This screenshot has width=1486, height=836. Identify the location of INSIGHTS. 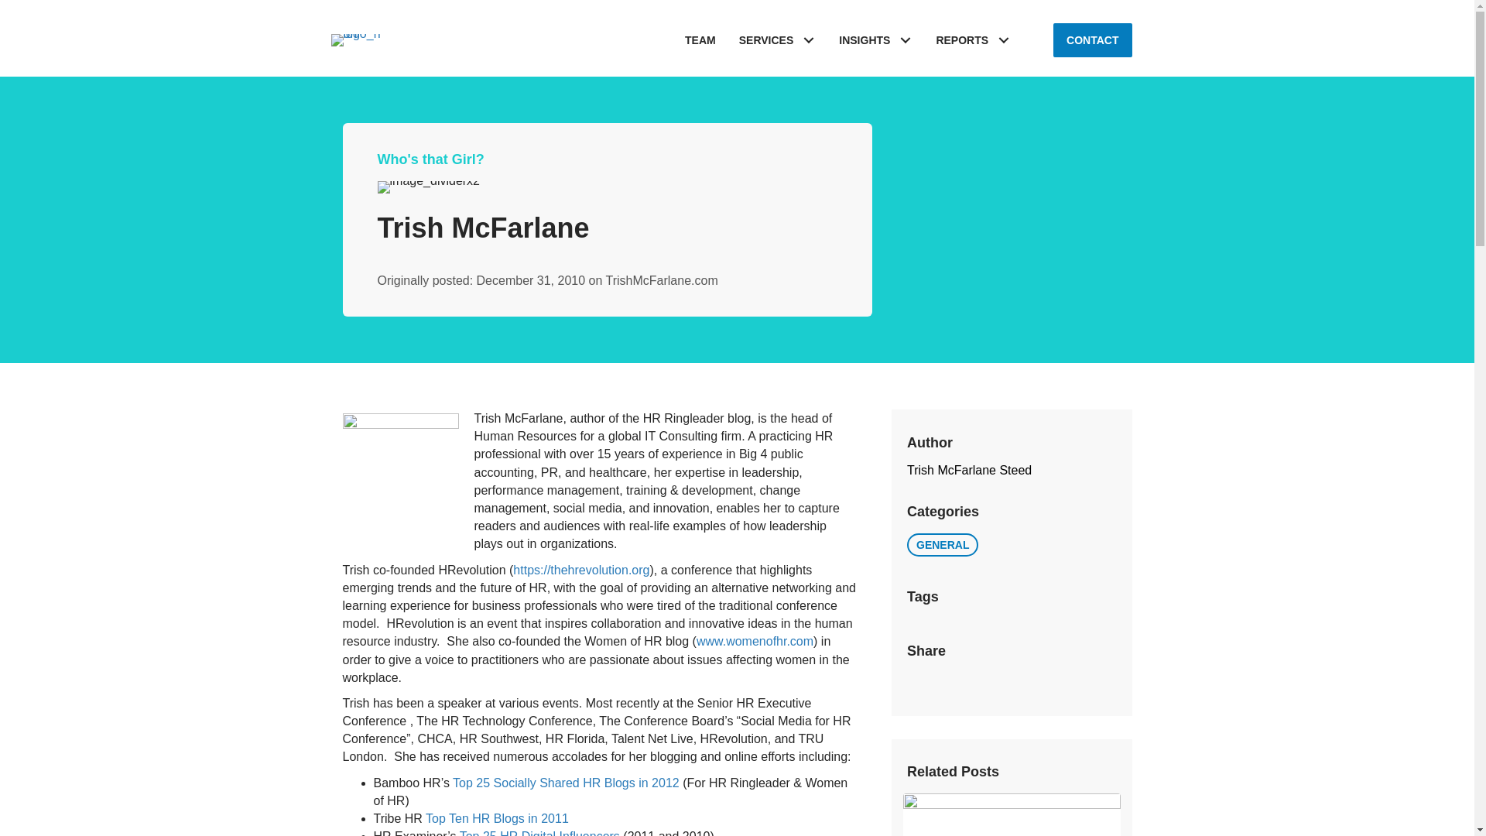
(876, 40).